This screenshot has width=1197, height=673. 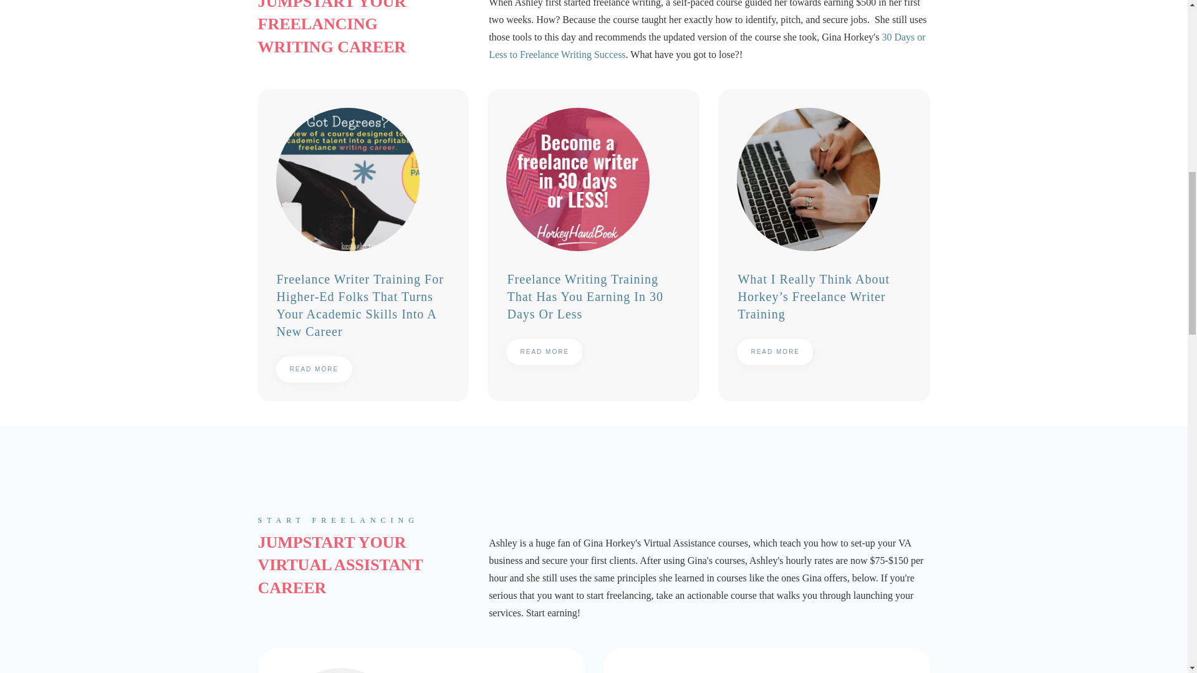 What do you see at coordinates (421, 661) in the screenshot?
I see `VA and Freelance Writer Course Reviews` at bounding box center [421, 661].